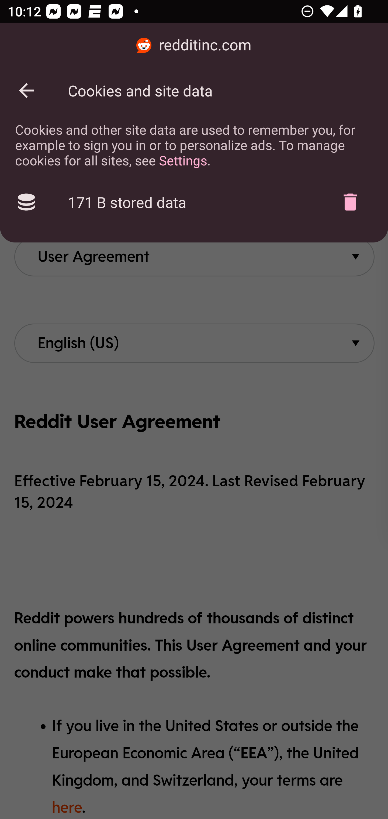 Image resolution: width=388 pixels, height=819 pixels. What do you see at coordinates (194, 202) in the screenshot?
I see `171 B stored data Delete cookies?` at bounding box center [194, 202].